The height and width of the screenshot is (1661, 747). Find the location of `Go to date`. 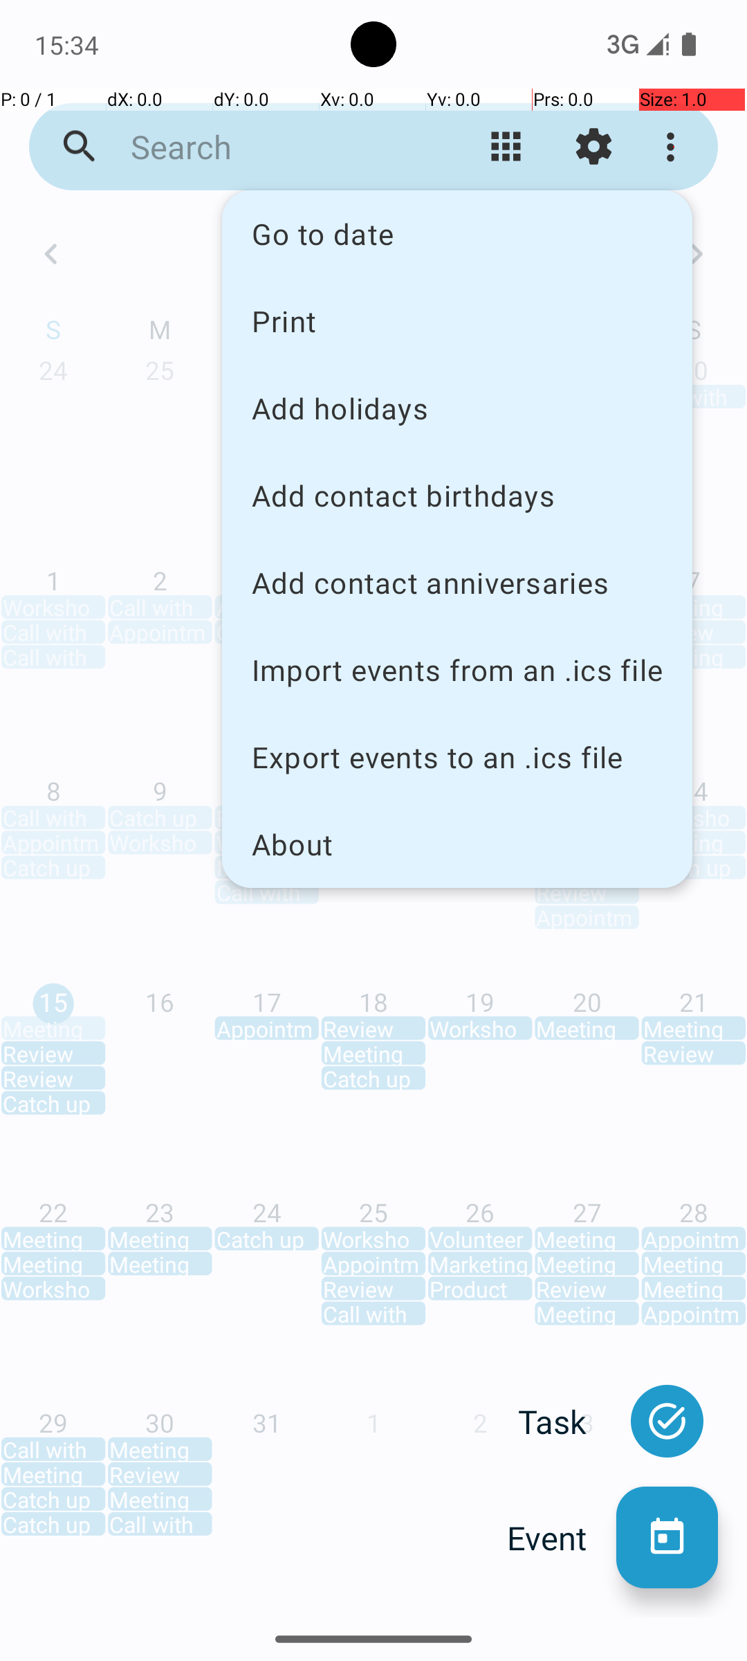

Go to date is located at coordinates (457, 234).